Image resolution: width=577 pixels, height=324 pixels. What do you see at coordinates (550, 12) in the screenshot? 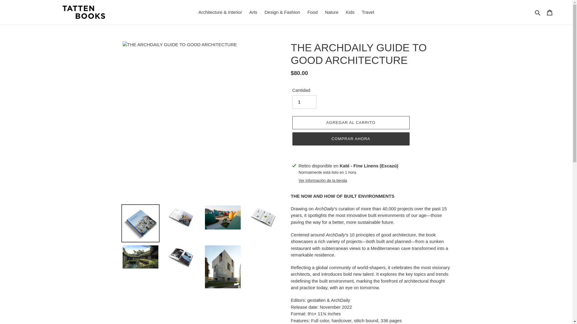
I see `Carrito` at bounding box center [550, 12].